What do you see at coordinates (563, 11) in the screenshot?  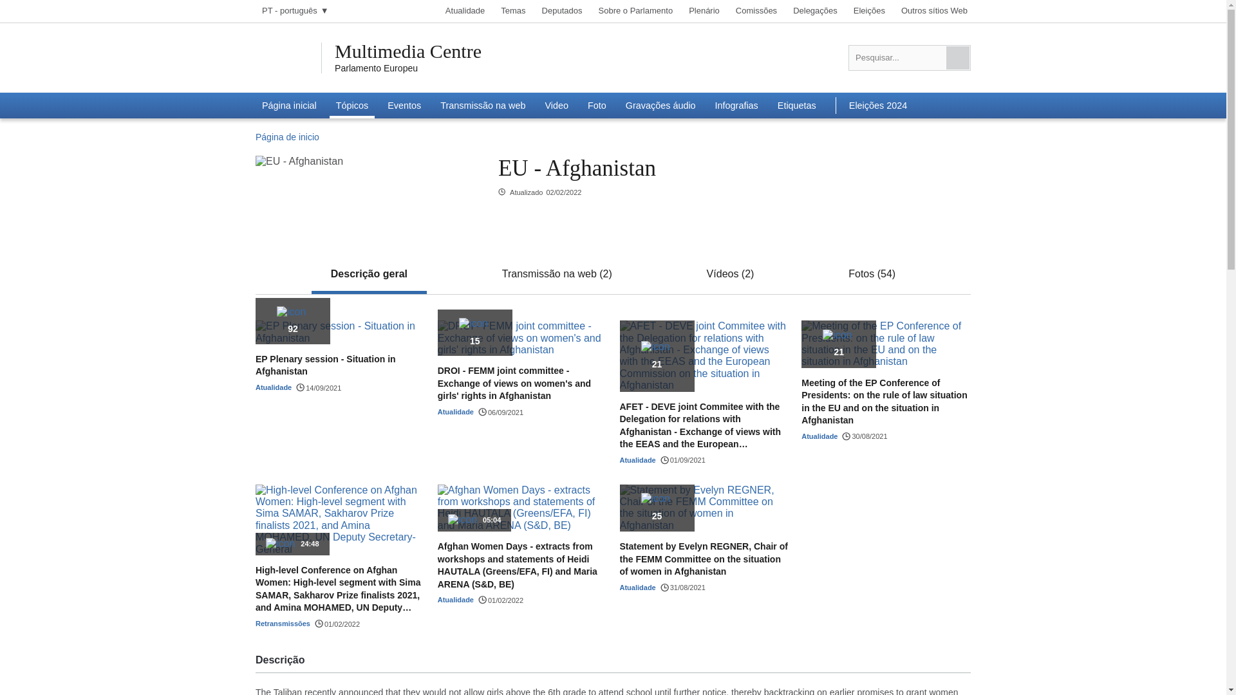 I see `Deputados` at bounding box center [563, 11].